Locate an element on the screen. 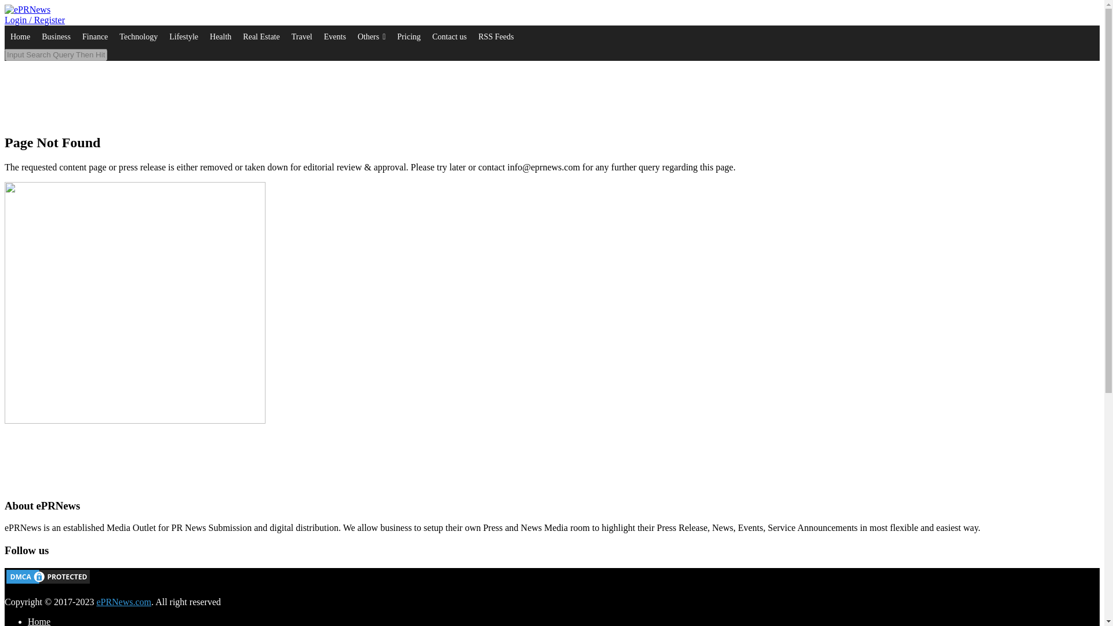 The width and height of the screenshot is (1113, 626). Technology is located at coordinates (138, 37).